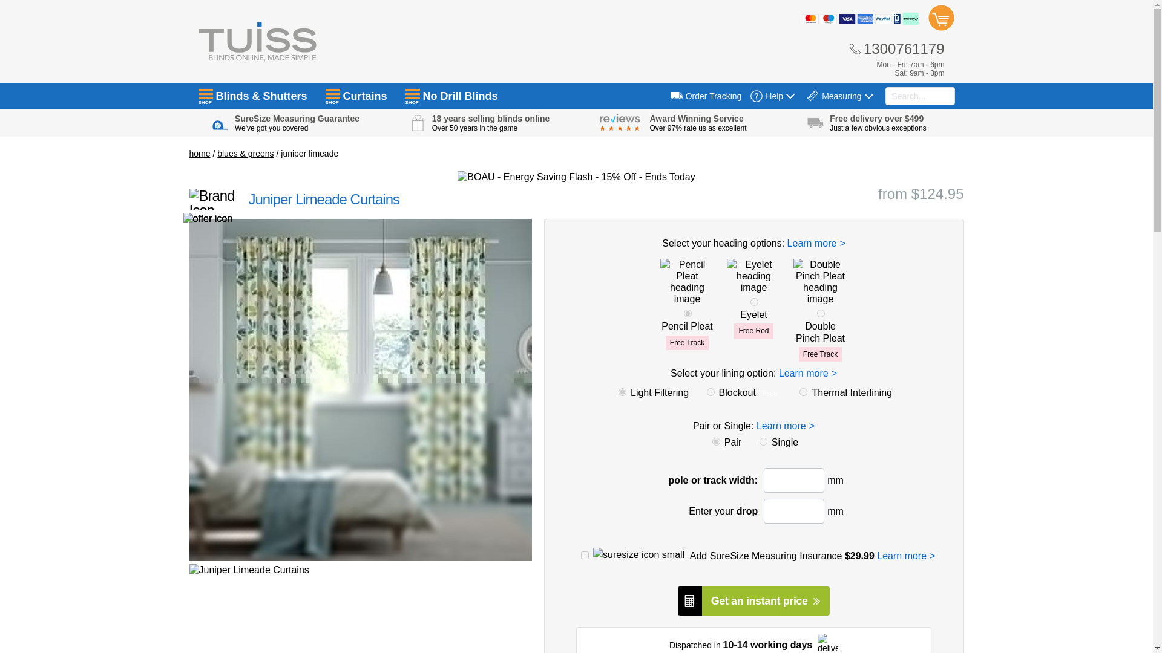 This screenshot has width=1162, height=653. What do you see at coordinates (763, 441) in the screenshot?
I see `310` at bounding box center [763, 441].